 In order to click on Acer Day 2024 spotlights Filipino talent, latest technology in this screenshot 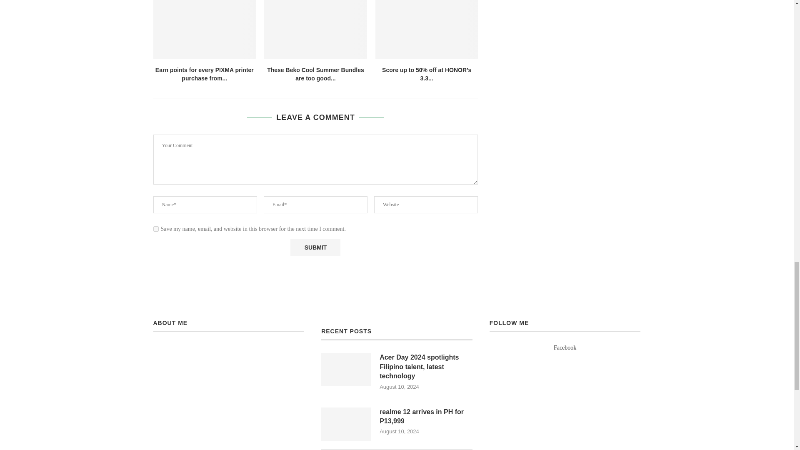, I will do `click(426, 367)`.